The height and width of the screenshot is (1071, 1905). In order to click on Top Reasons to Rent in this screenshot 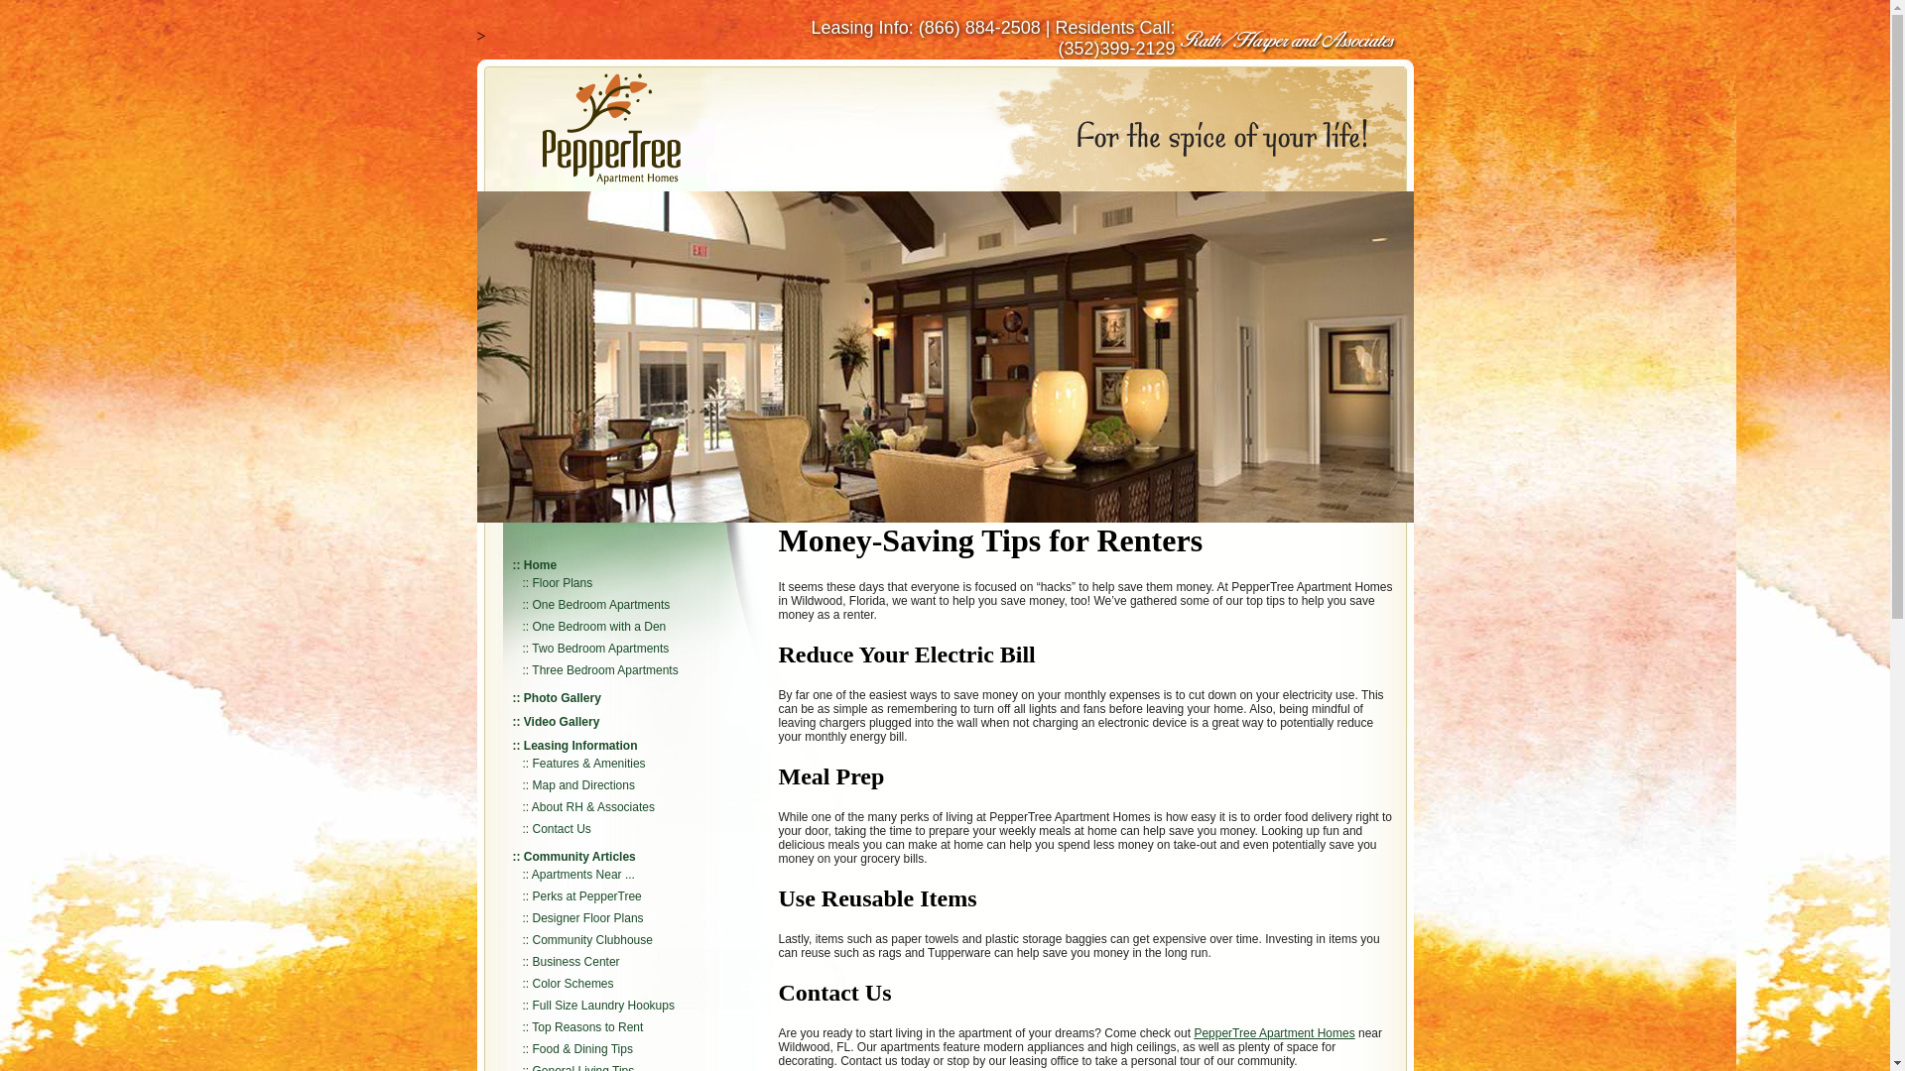, I will do `click(587, 1027)`.